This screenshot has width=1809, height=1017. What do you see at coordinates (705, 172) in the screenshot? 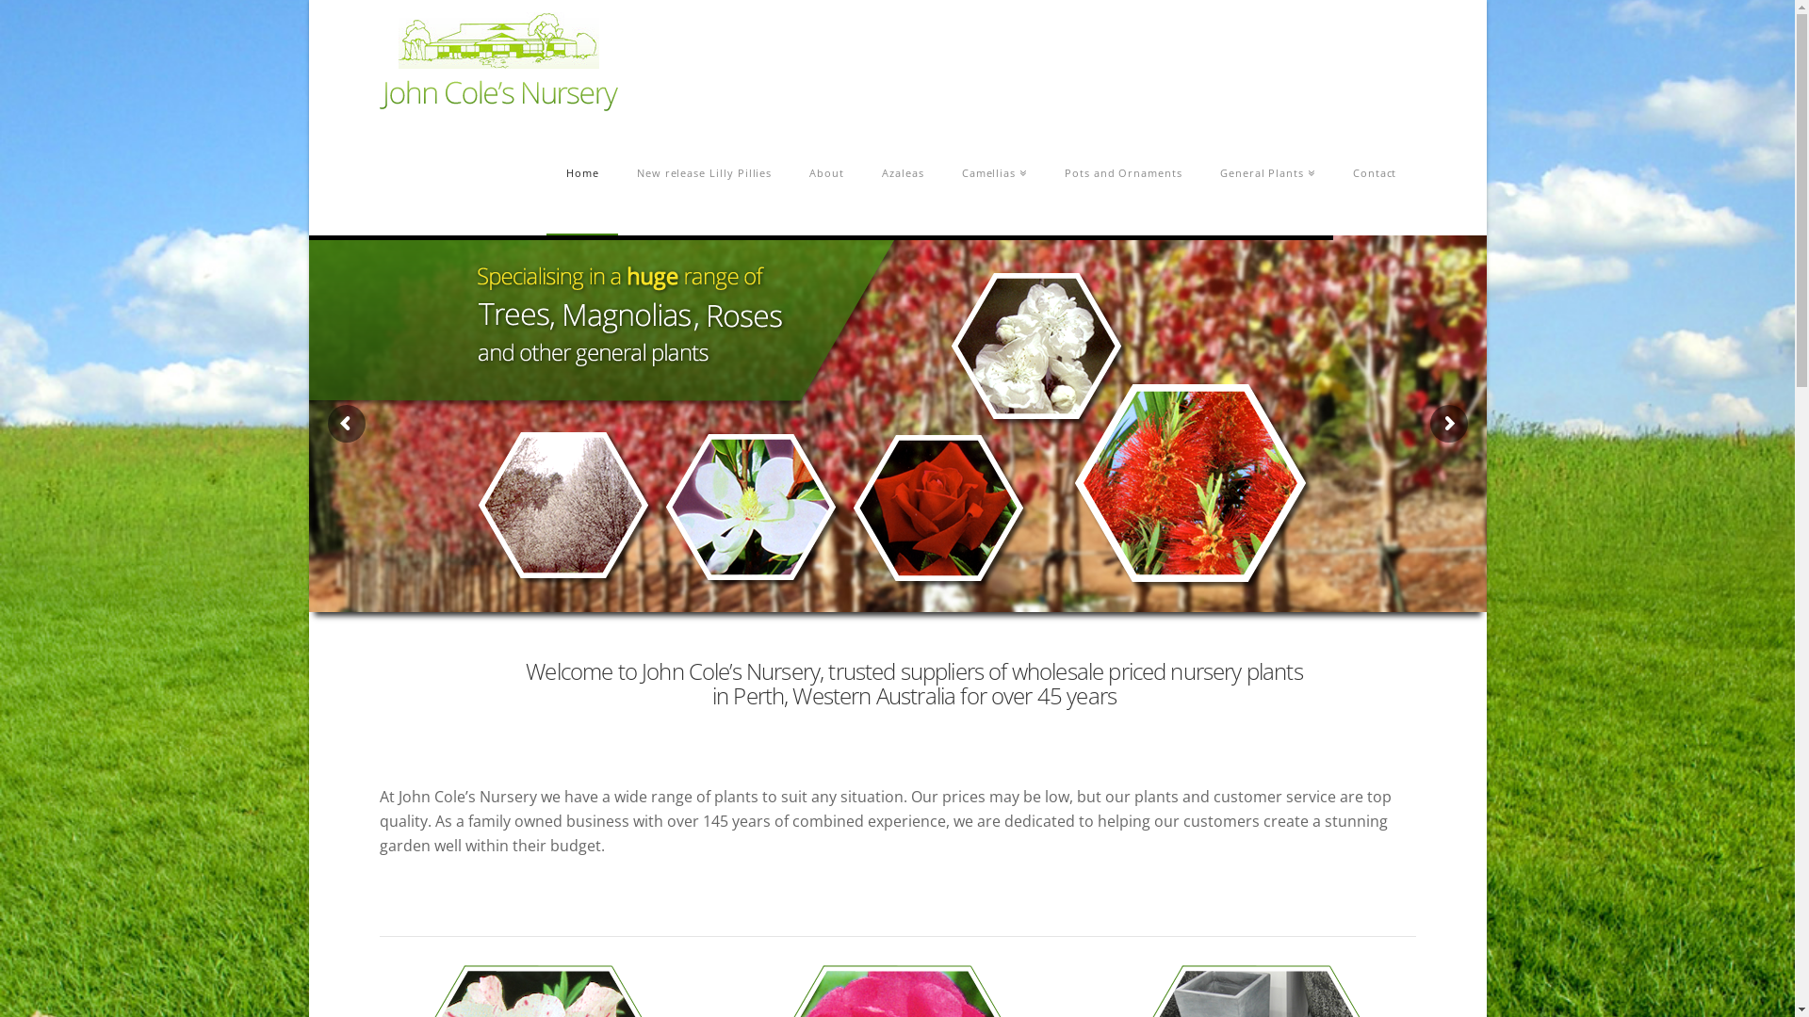
I see `New release Lilly Pillies` at bounding box center [705, 172].